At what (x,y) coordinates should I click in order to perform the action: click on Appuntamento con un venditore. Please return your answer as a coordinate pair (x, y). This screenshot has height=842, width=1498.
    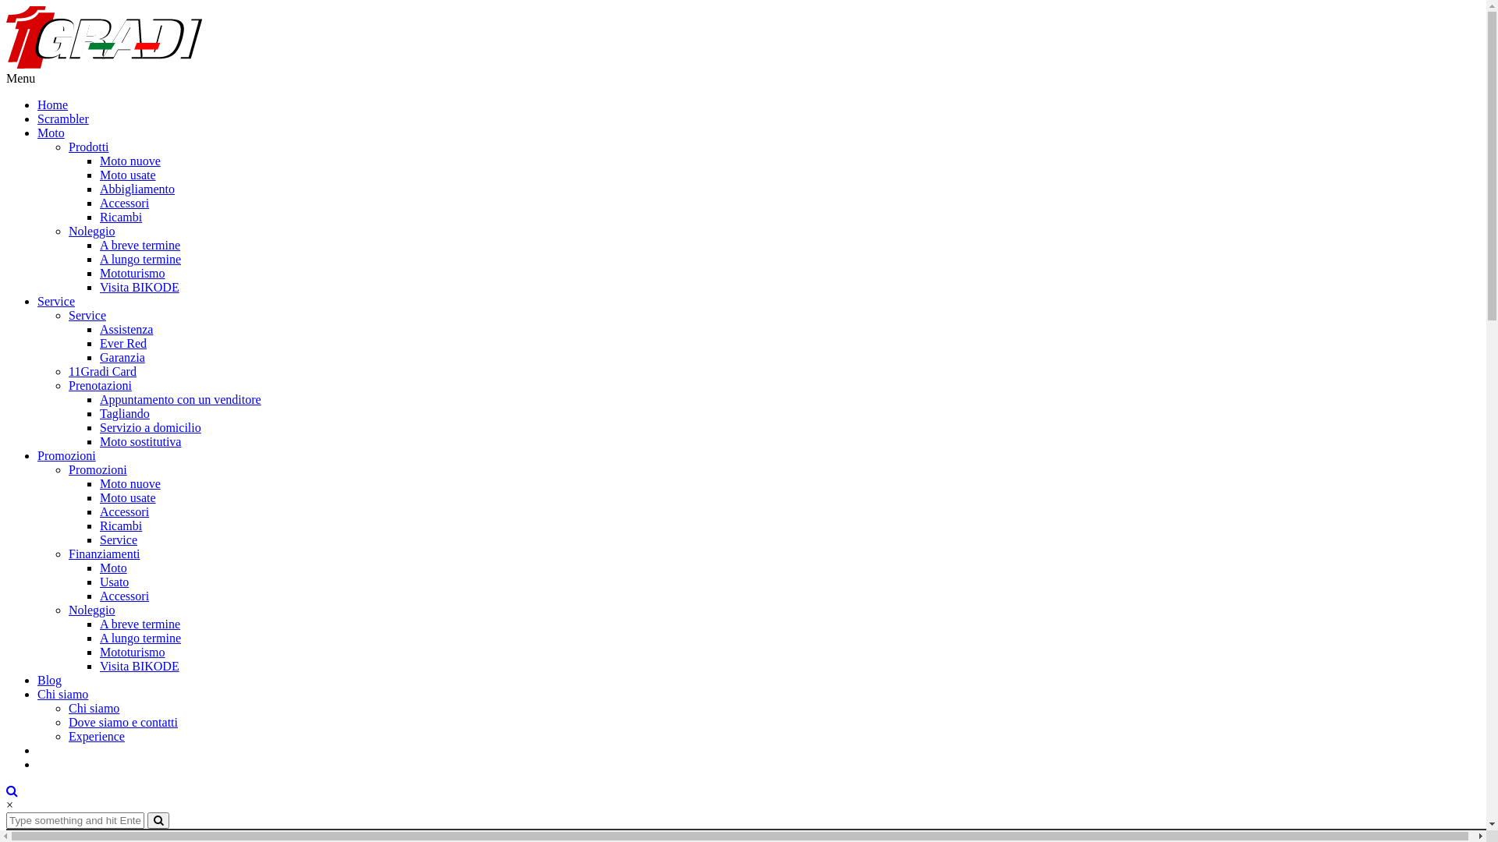
    Looking at the image, I should click on (181, 399).